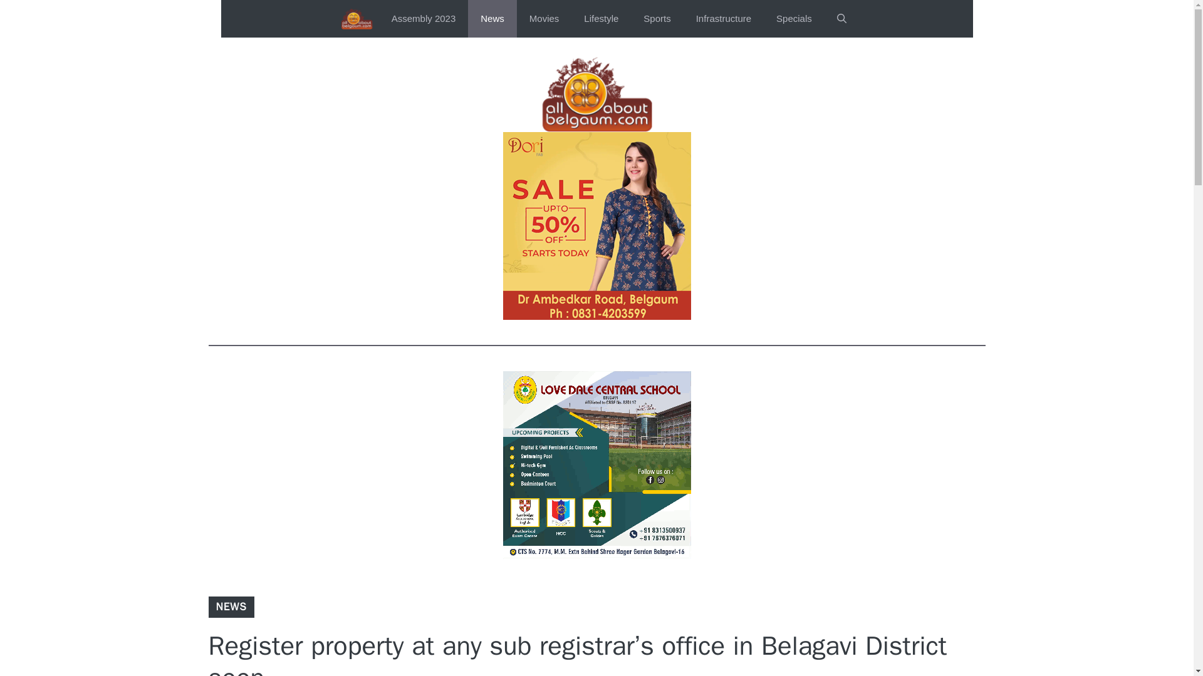 This screenshot has width=1203, height=676. What do you see at coordinates (492, 19) in the screenshot?
I see `News` at bounding box center [492, 19].